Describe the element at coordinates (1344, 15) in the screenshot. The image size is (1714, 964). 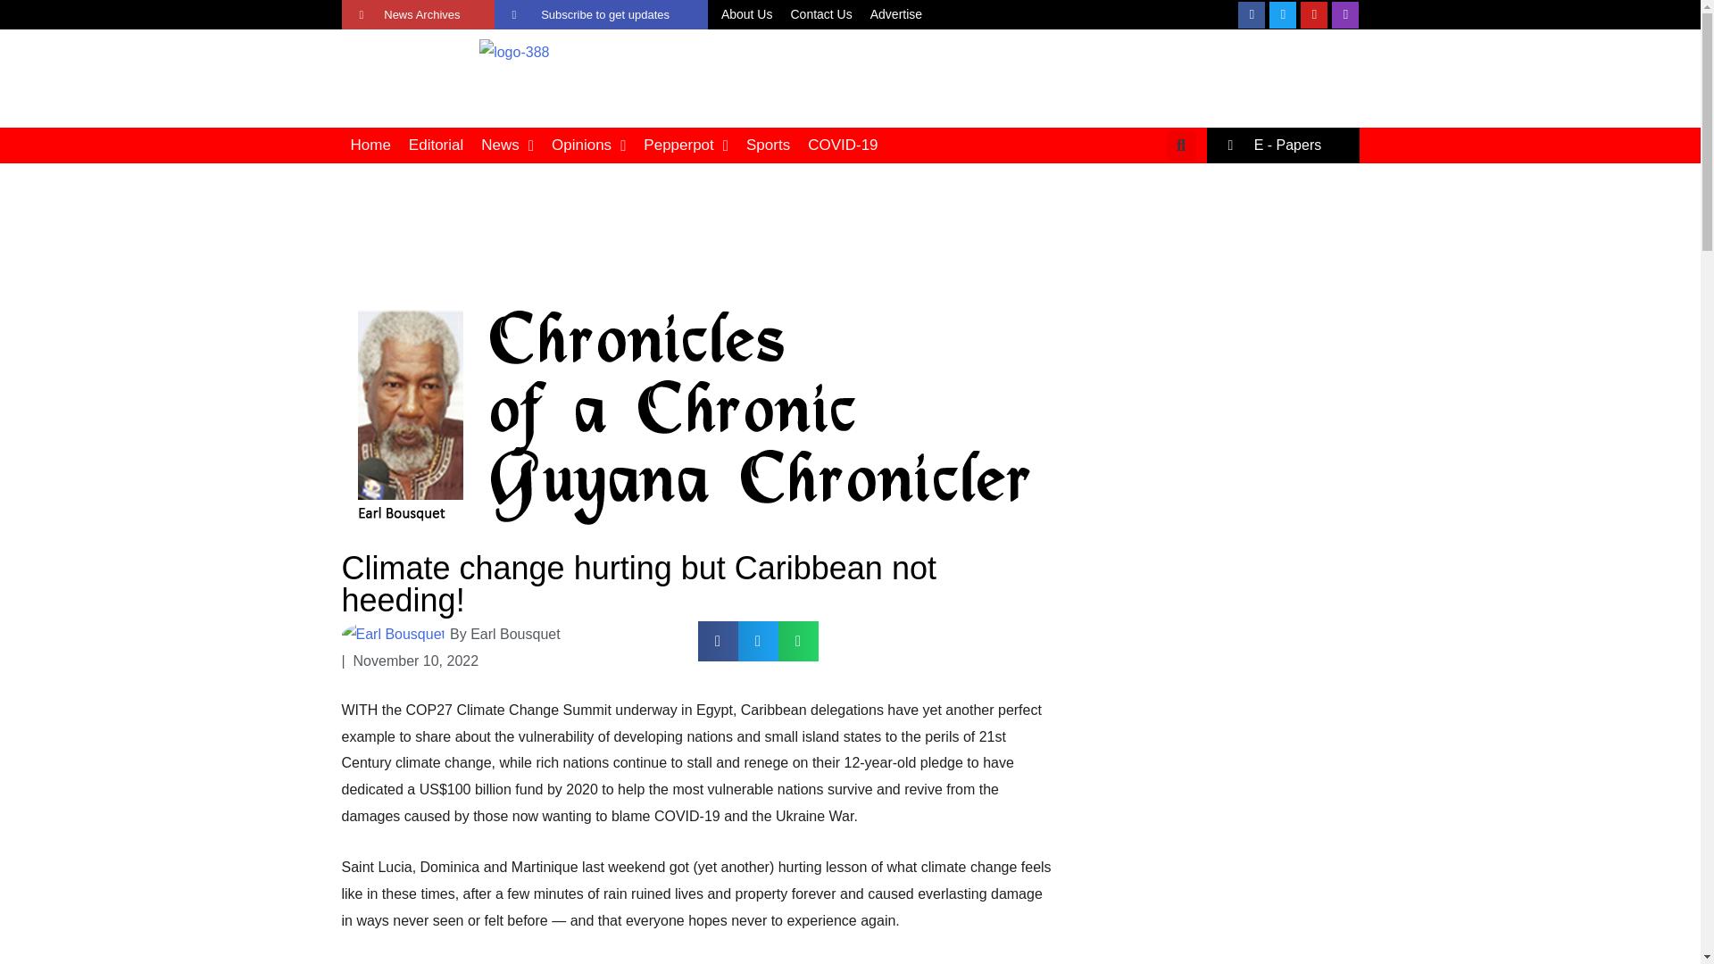
I see `Instagram` at that location.